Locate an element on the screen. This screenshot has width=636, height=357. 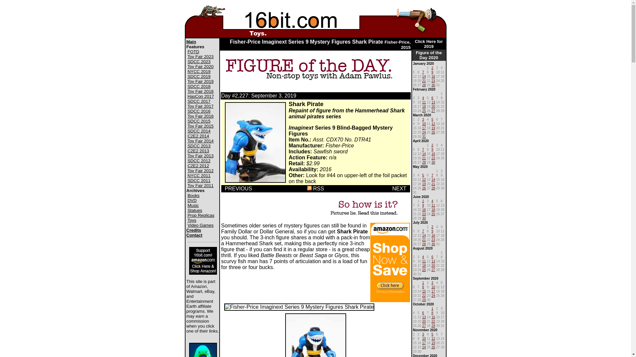
C2E2 2012 is located at coordinates (198, 166).